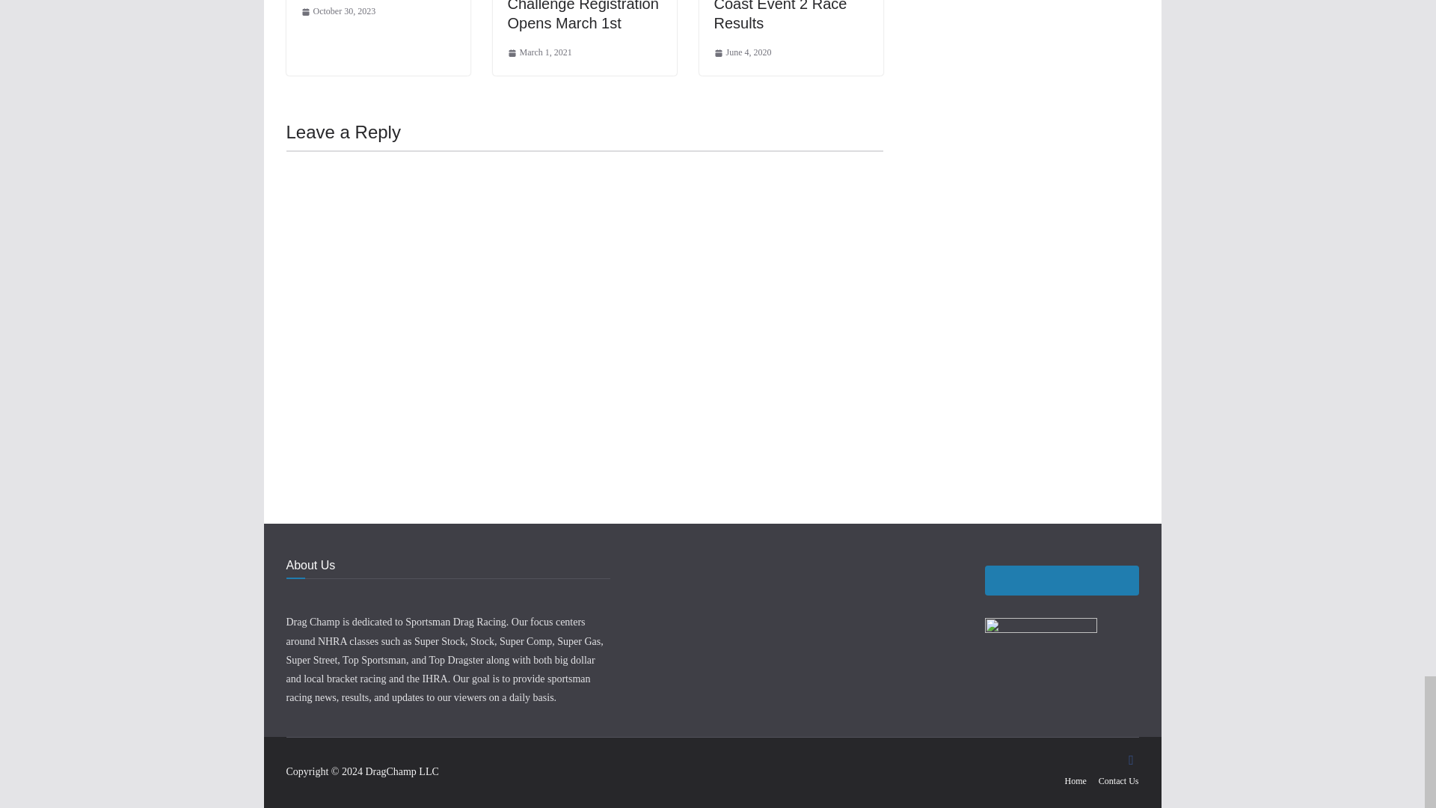 Image resolution: width=1436 pixels, height=808 pixels. Describe the element at coordinates (742, 53) in the screenshot. I see `1:27 am` at that location.